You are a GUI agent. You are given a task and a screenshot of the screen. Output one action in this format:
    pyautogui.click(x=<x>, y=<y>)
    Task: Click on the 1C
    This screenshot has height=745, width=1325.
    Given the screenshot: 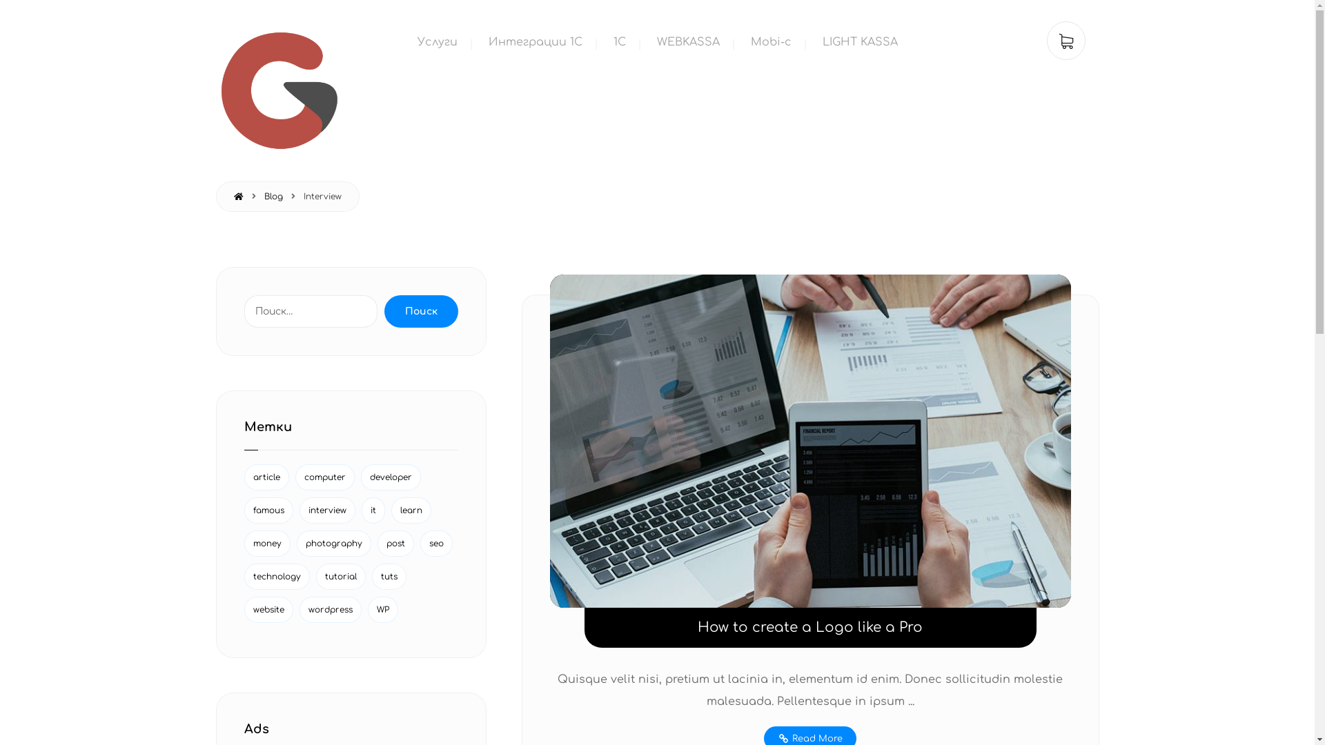 What is the action you would take?
    pyautogui.click(x=619, y=44)
    